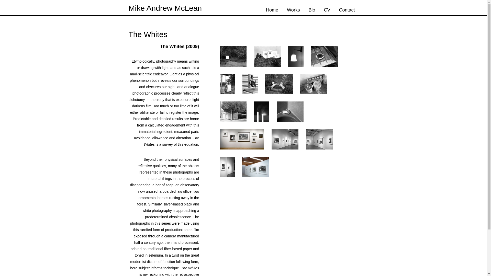 The height and width of the screenshot is (276, 491). Describe the element at coordinates (278, 84) in the screenshot. I see `07` at that location.